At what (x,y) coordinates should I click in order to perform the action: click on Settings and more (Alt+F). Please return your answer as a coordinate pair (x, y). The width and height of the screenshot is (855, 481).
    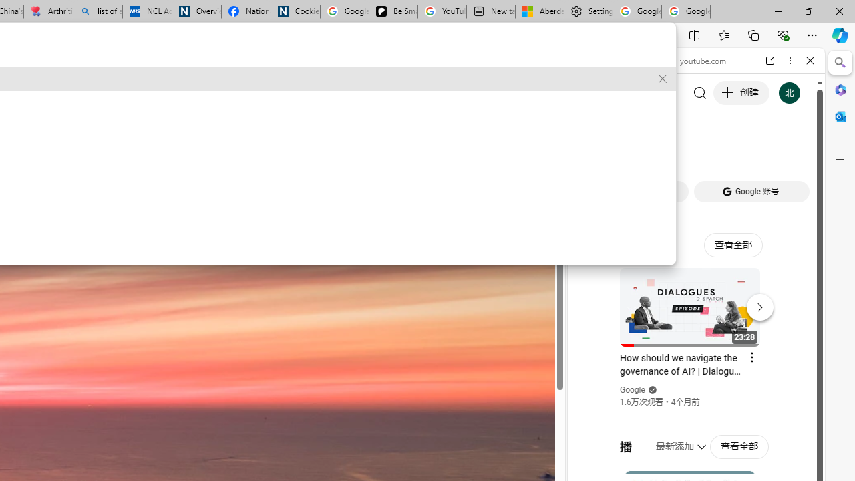
    Looking at the image, I should click on (812, 35).